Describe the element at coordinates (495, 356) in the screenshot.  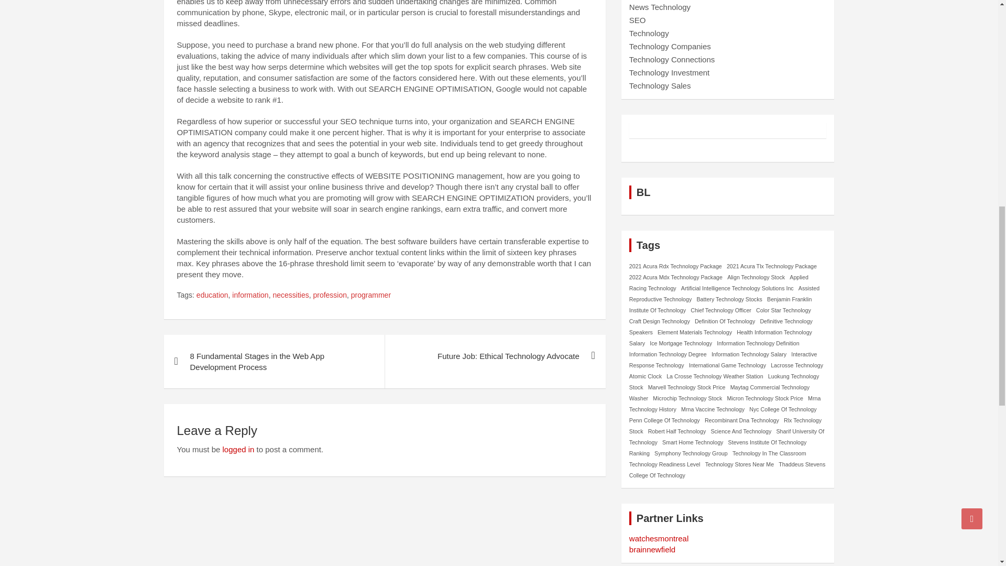
I see `Future Job: Ethical Technology Advocate` at that location.